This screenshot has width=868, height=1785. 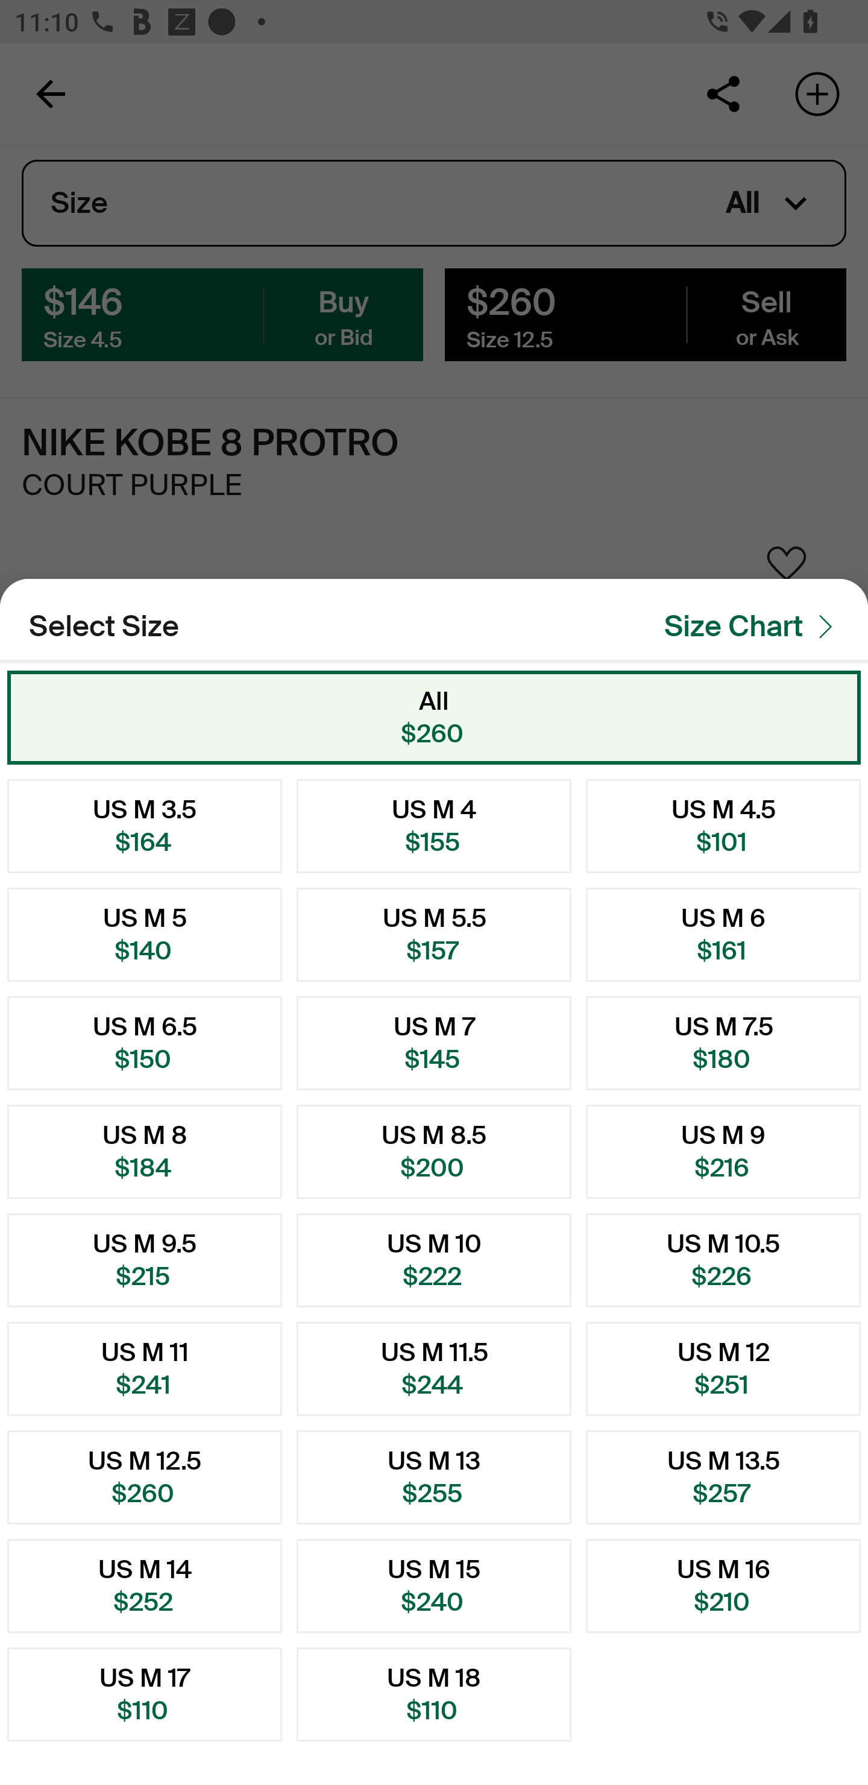 I want to click on All $260, so click(x=434, y=717).